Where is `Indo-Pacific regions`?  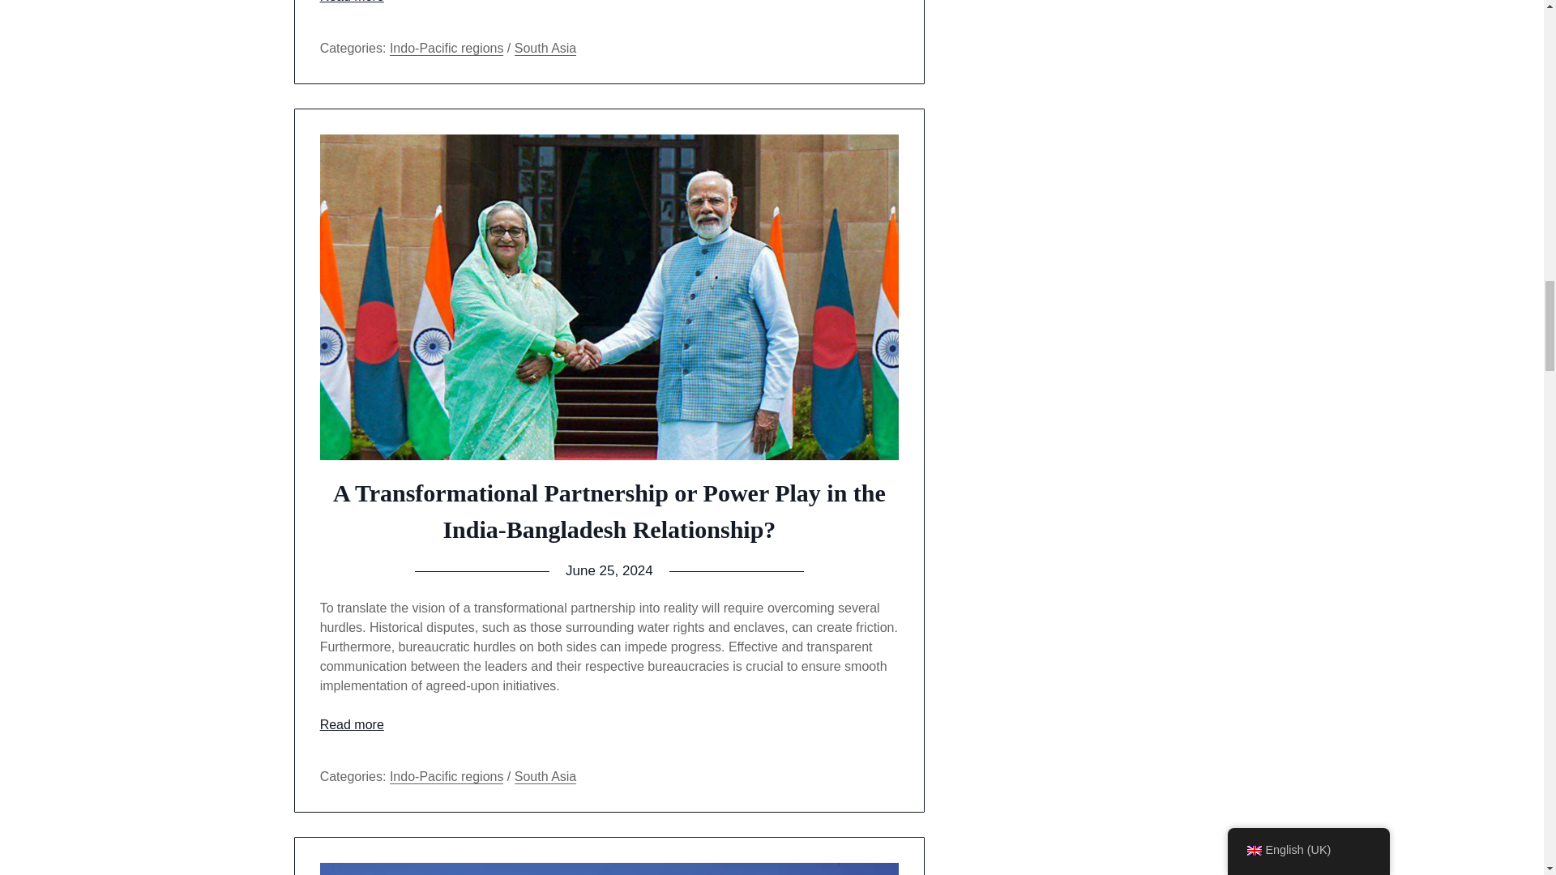 Indo-Pacific regions is located at coordinates (447, 49).